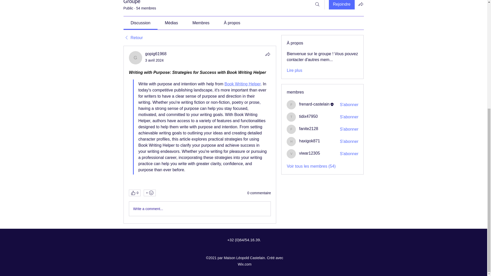 This screenshot has height=276, width=491. I want to click on Lire plus, so click(294, 71).